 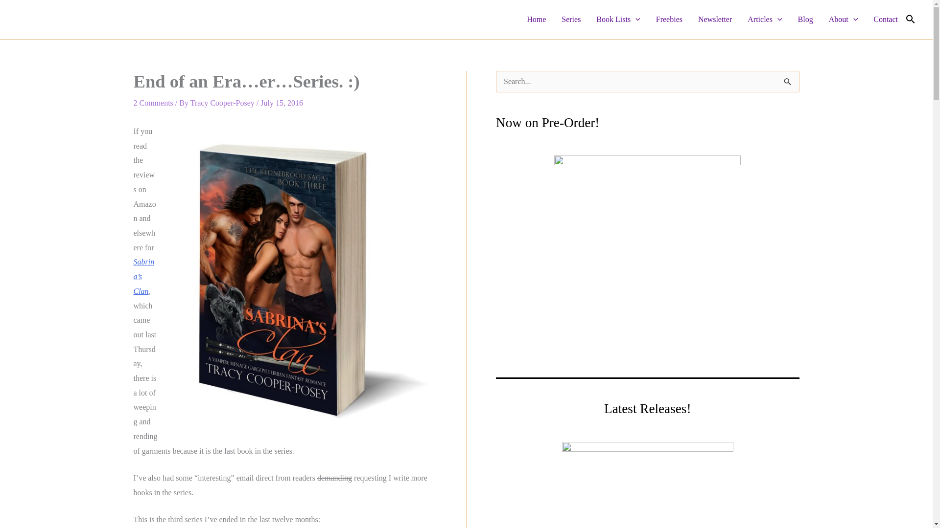 What do you see at coordinates (618, 20) in the screenshot?
I see `Book Lists` at bounding box center [618, 20].